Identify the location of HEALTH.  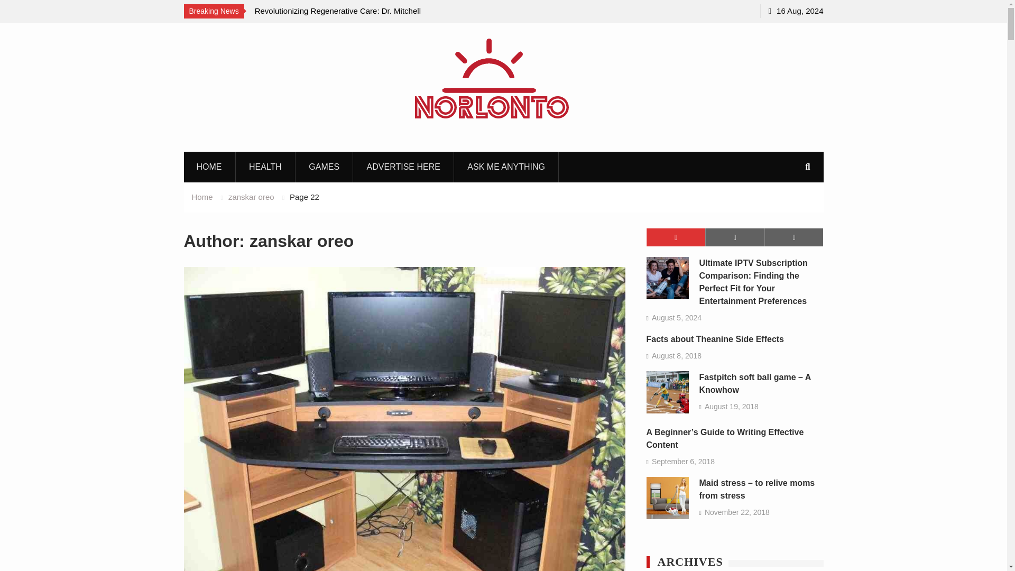
(265, 167).